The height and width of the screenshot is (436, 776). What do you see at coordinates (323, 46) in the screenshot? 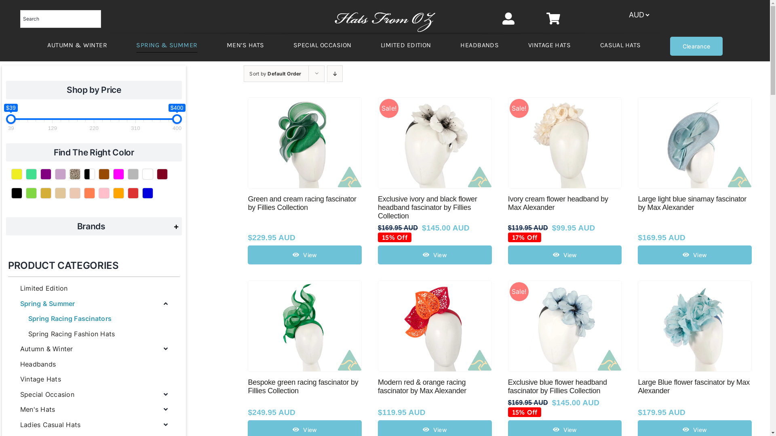
I see `SPECIAL OCCASION` at bounding box center [323, 46].